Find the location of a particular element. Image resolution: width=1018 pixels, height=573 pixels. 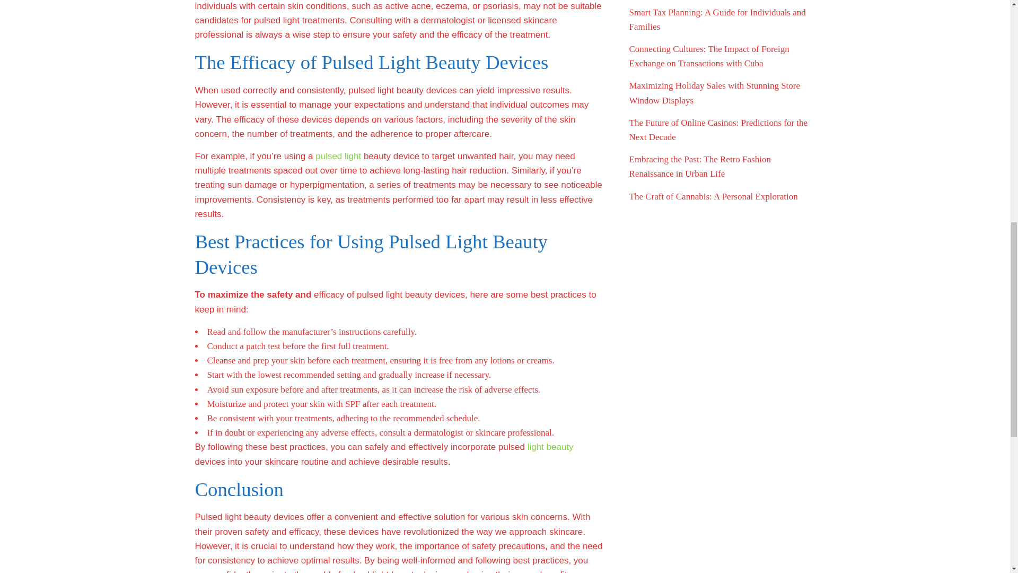

pulsed light is located at coordinates (338, 156).